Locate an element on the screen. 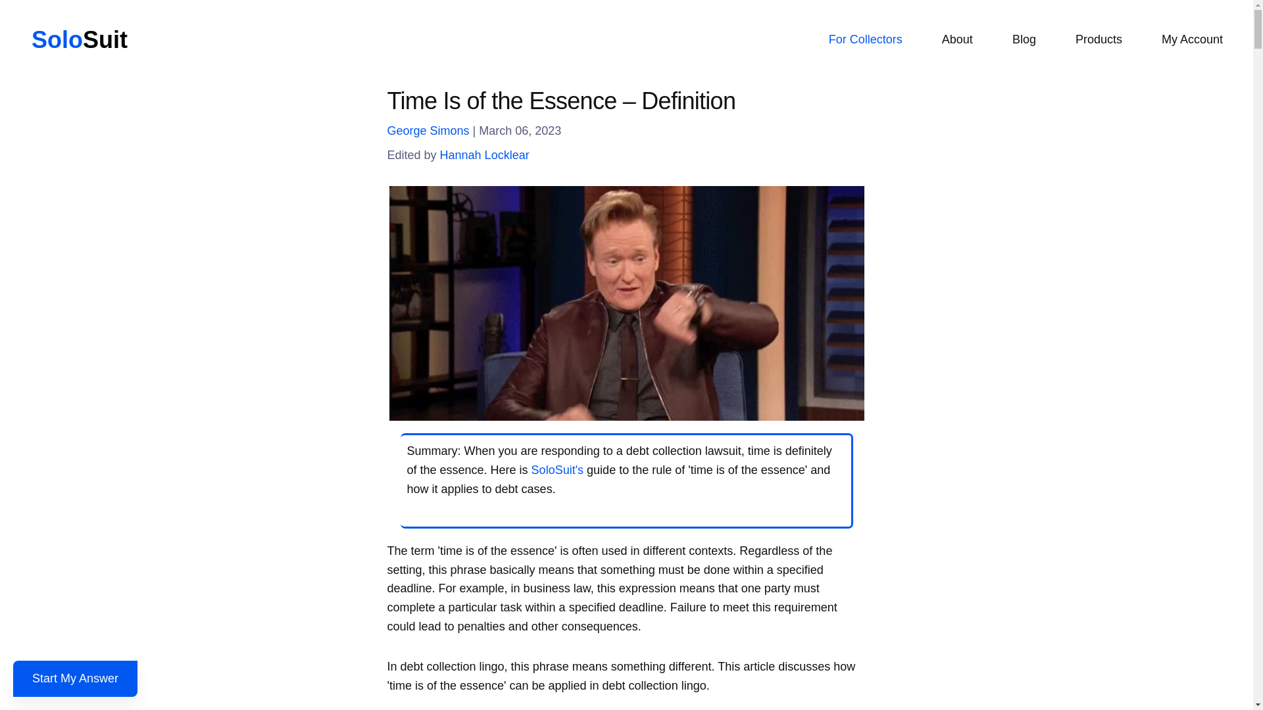  SoloSuit's is located at coordinates (558, 469).